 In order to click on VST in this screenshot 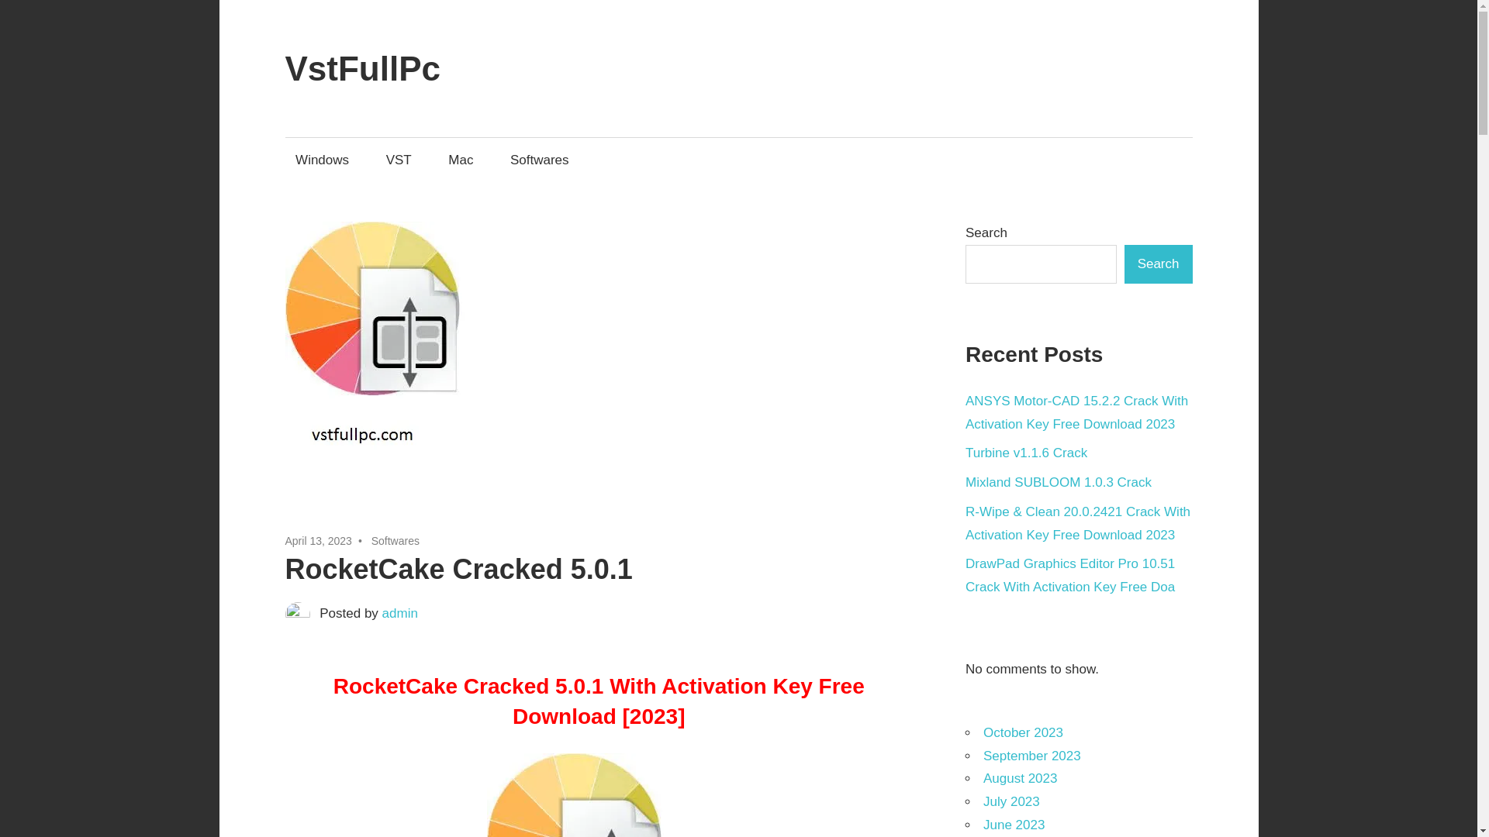, I will do `click(398, 160)`.